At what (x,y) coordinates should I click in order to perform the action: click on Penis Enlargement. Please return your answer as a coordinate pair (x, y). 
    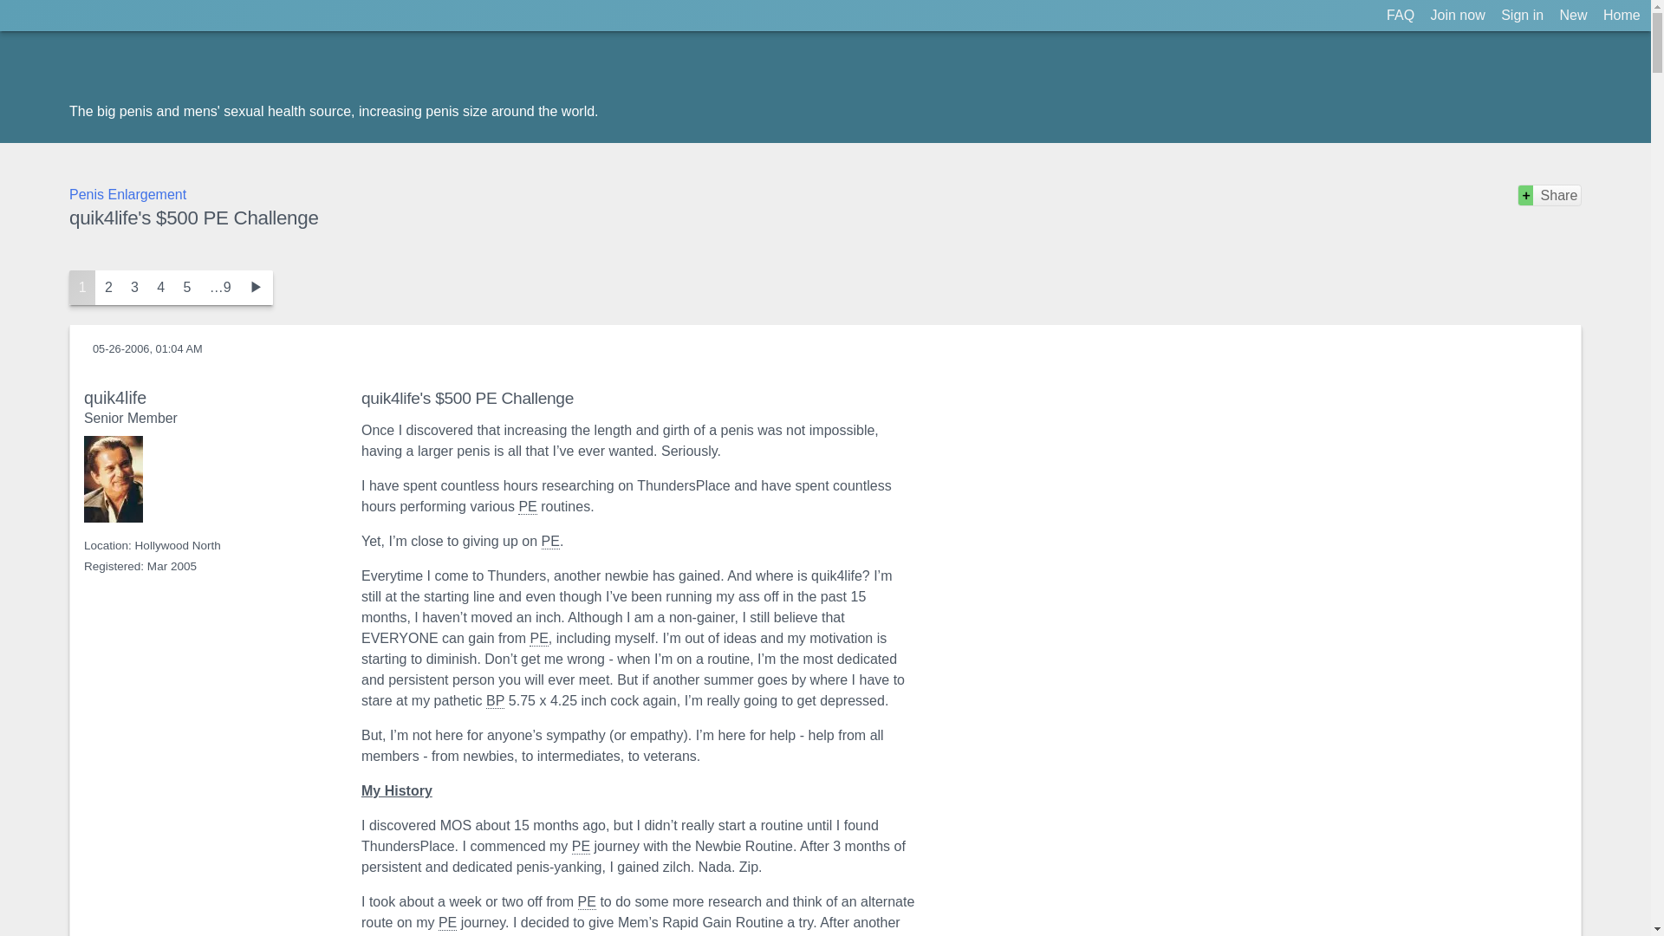
    Looking at the image, I should click on (581, 846).